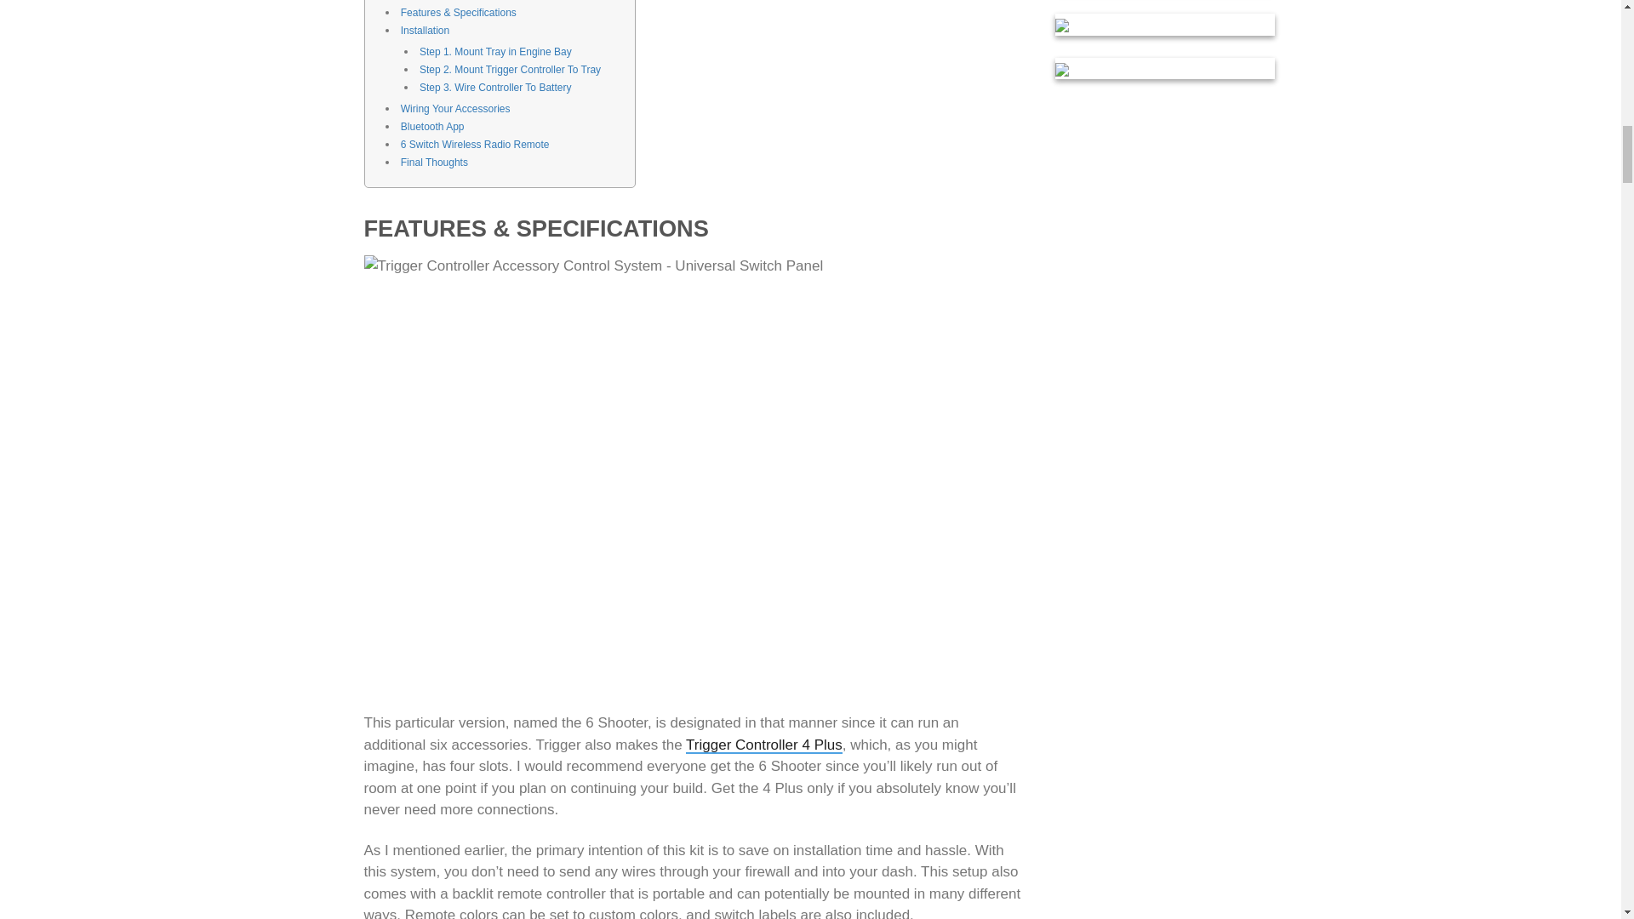  Describe the element at coordinates (425, 31) in the screenshot. I see `Installation` at that location.